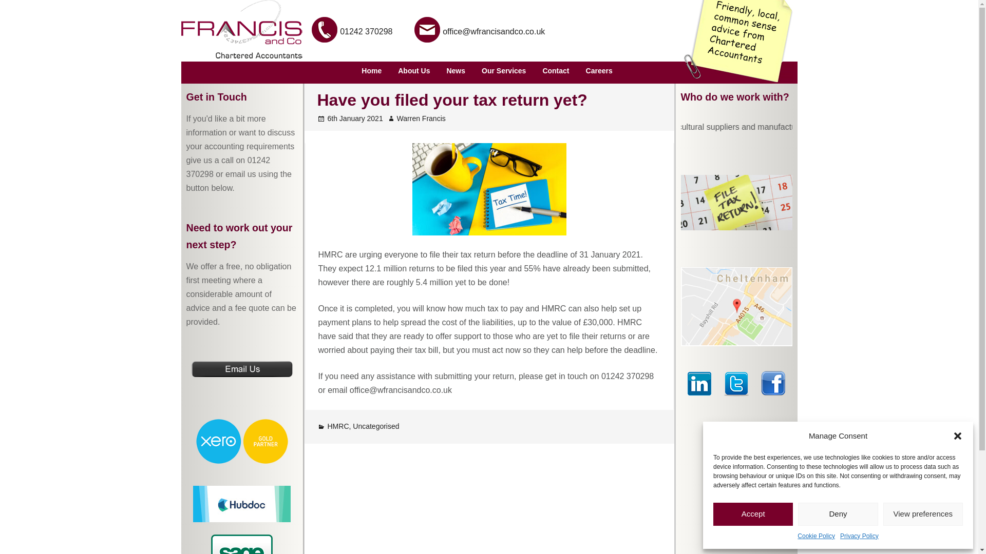 This screenshot has height=554, width=986. Describe the element at coordinates (371, 71) in the screenshot. I see `Home` at that location.